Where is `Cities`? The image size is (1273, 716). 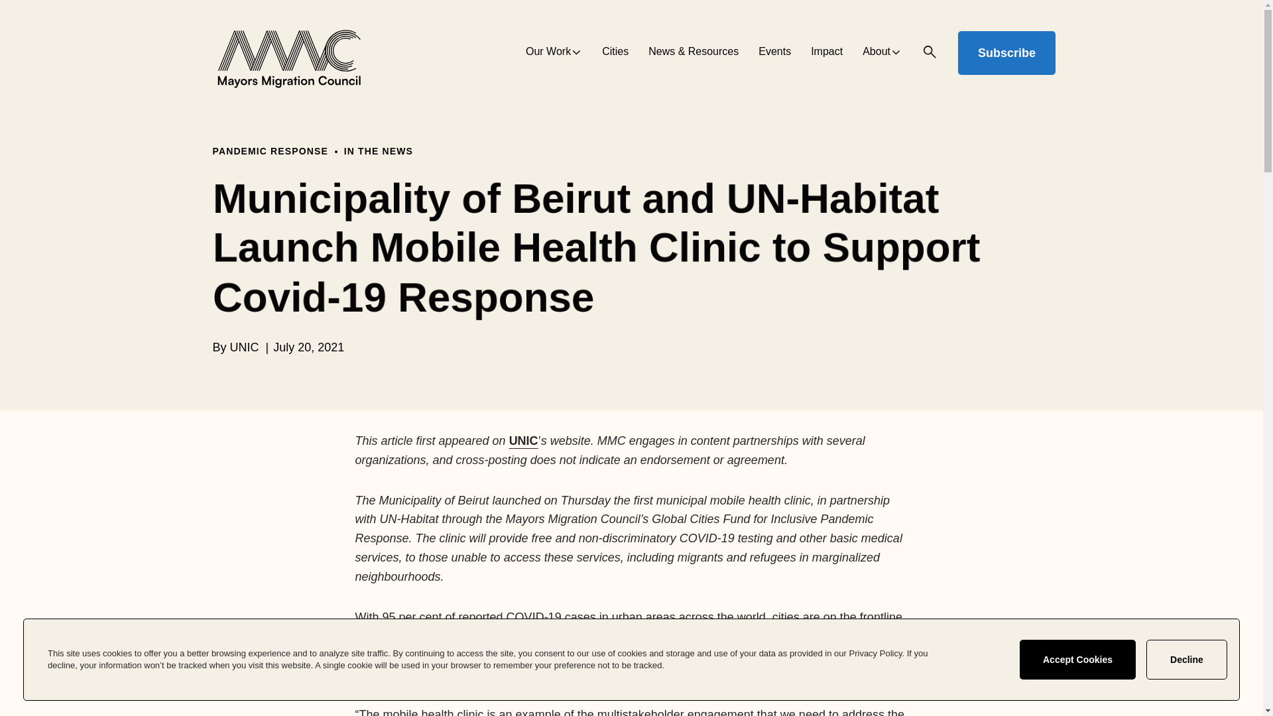 Cities is located at coordinates (615, 53).